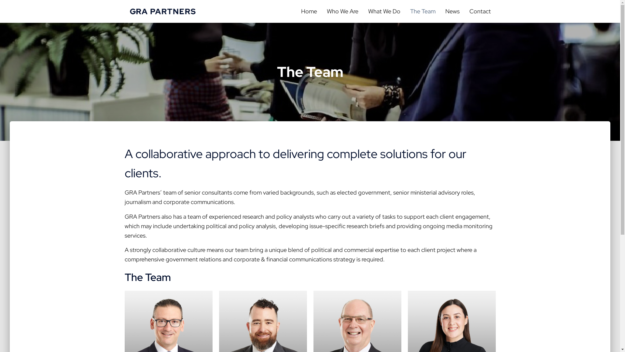 The width and height of the screenshot is (625, 352). What do you see at coordinates (309, 11) in the screenshot?
I see `Home` at bounding box center [309, 11].